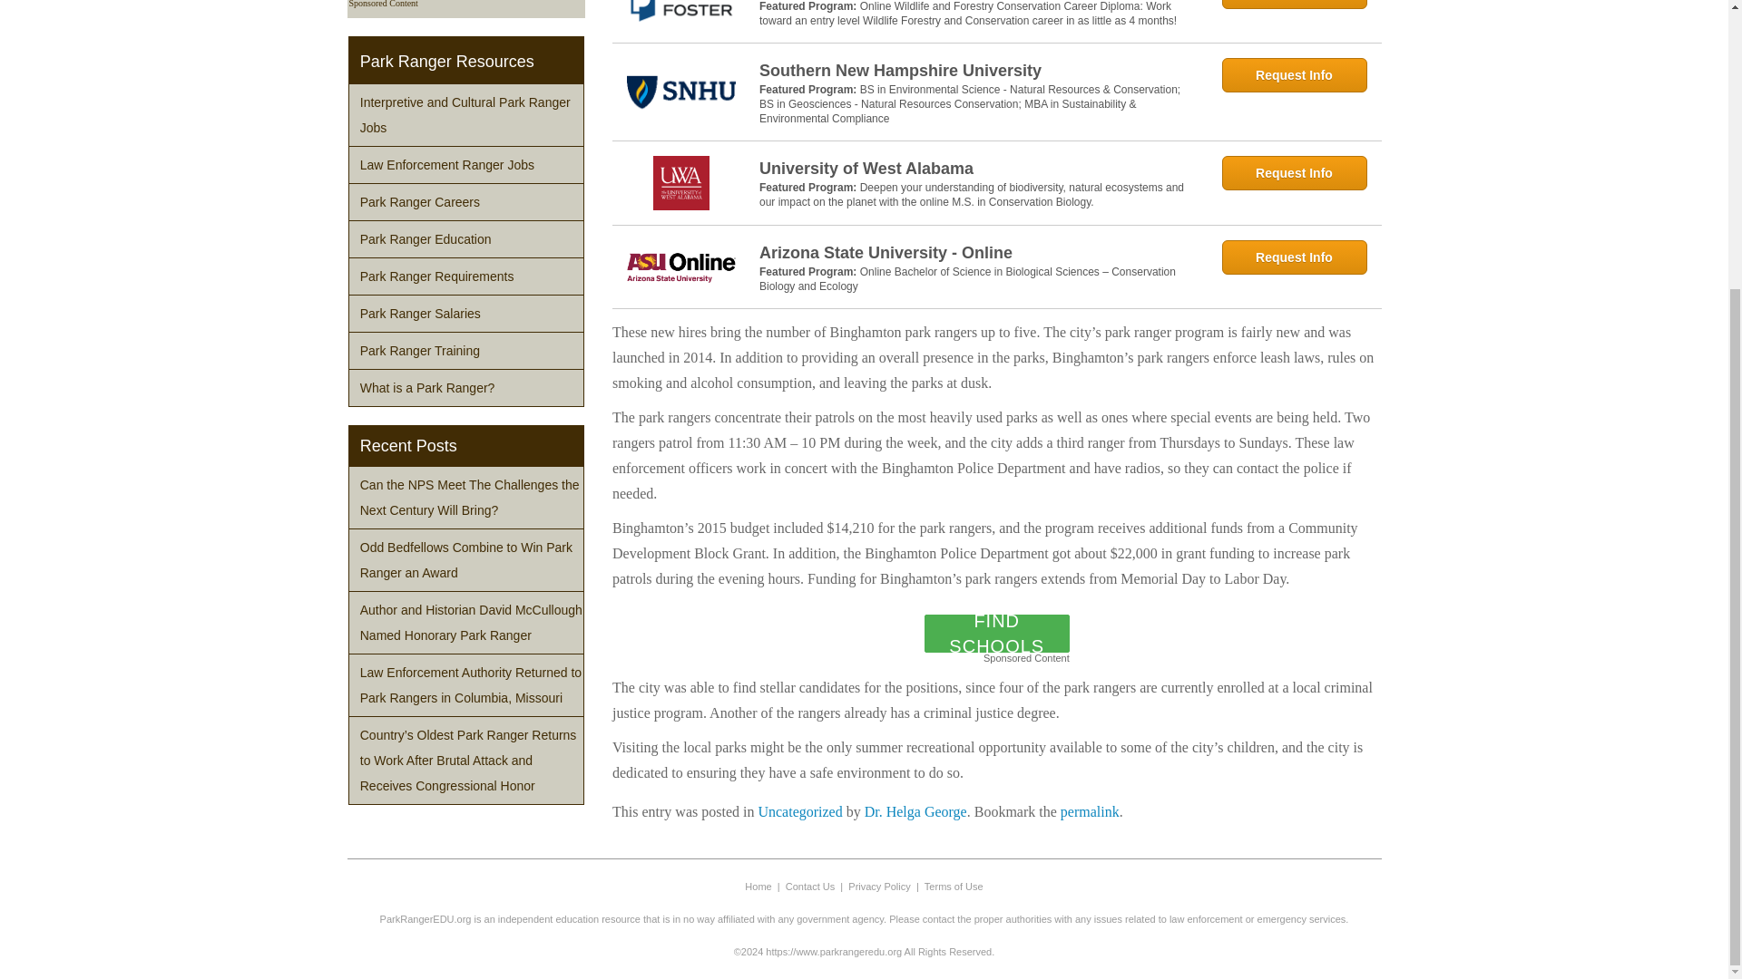  What do you see at coordinates (978, 252) in the screenshot?
I see `Arizona State University - Online` at bounding box center [978, 252].